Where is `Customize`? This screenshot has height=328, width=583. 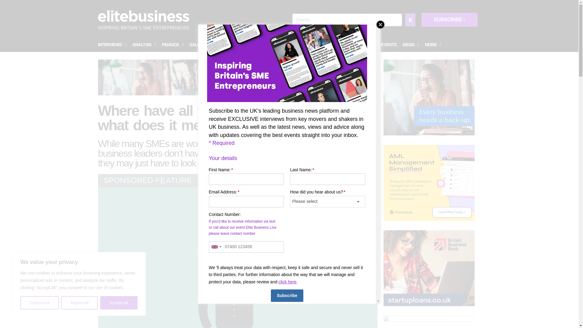
Customize is located at coordinates (39, 303).